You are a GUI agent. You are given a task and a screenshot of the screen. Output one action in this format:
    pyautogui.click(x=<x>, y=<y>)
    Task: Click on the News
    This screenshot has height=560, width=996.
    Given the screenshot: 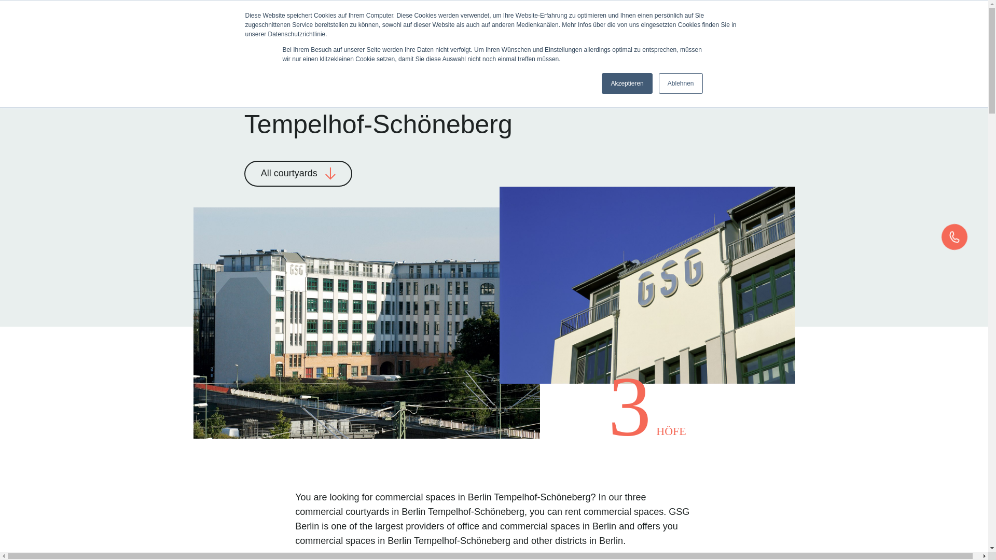 What is the action you would take?
    pyautogui.click(x=560, y=33)
    